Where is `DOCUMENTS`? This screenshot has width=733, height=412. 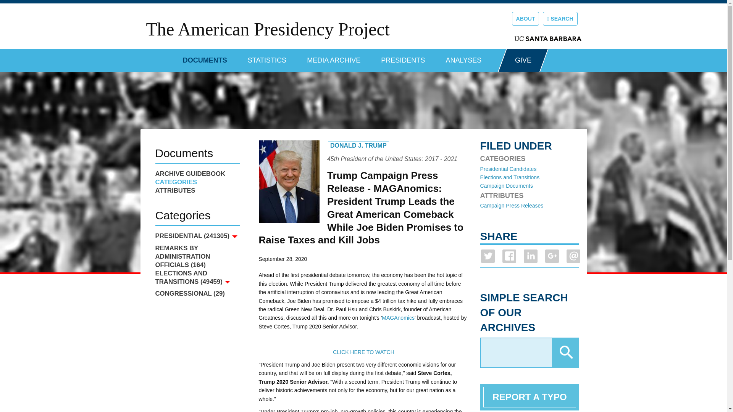
DOCUMENTS is located at coordinates (205, 57).